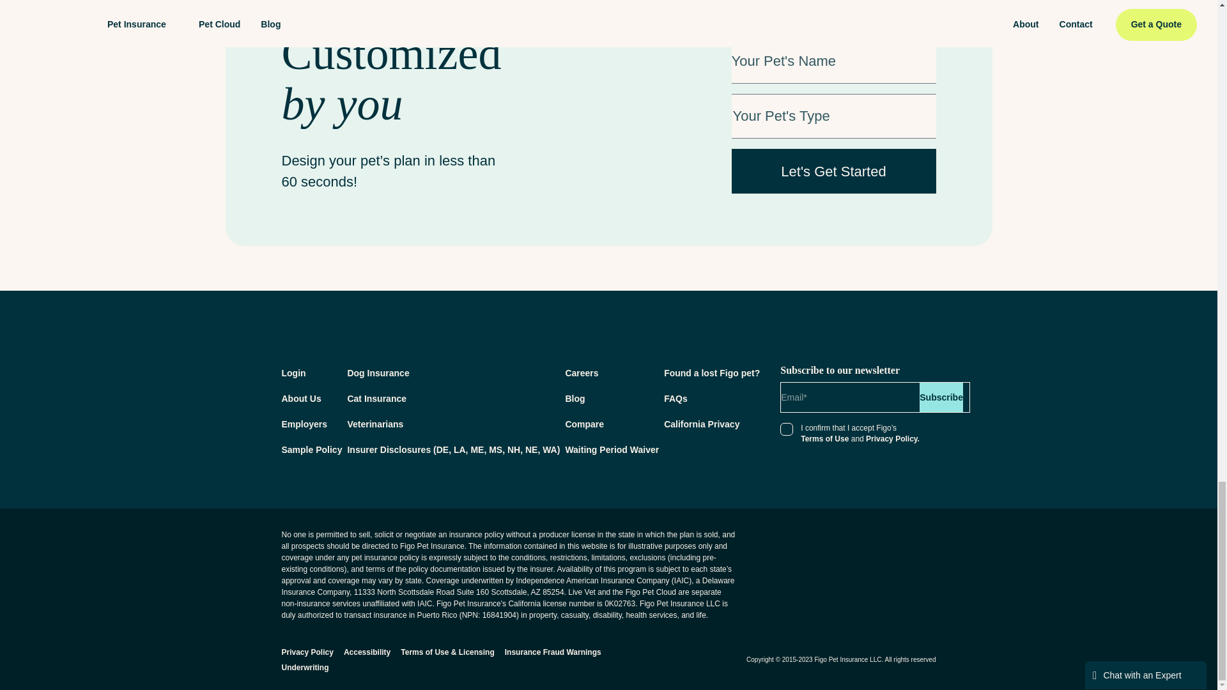  I want to click on Privacy Policy, so click(307, 652).